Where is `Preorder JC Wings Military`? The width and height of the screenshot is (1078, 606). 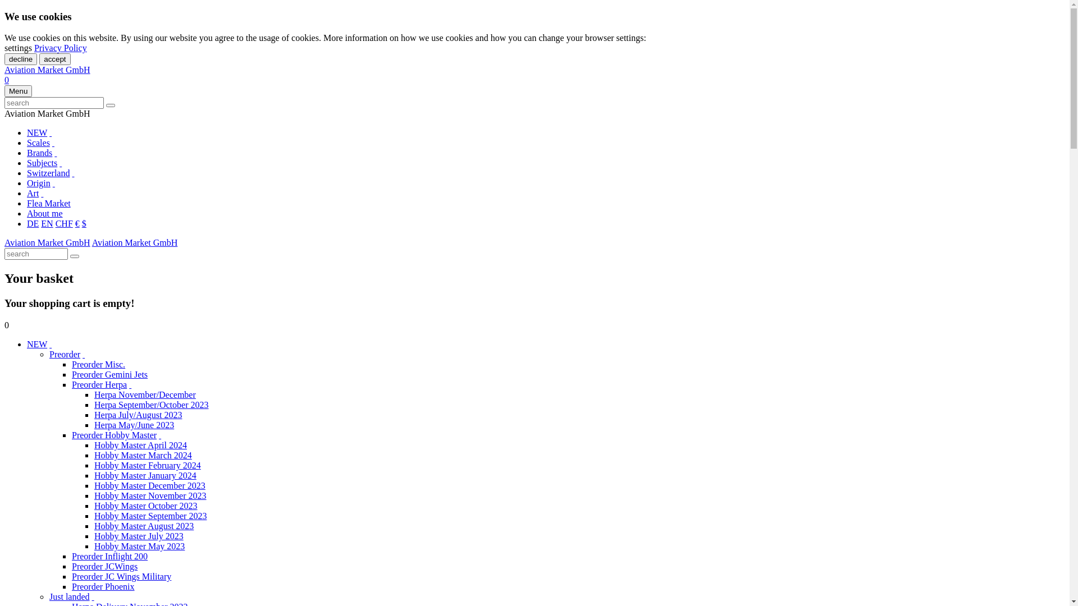
Preorder JC Wings Military is located at coordinates (121, 577).